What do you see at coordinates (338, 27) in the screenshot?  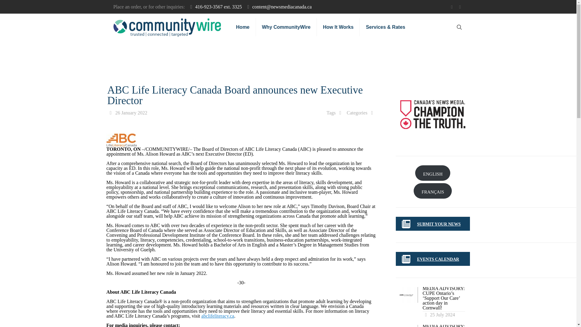 I see `How It Works` at bounding box center [338, 27].